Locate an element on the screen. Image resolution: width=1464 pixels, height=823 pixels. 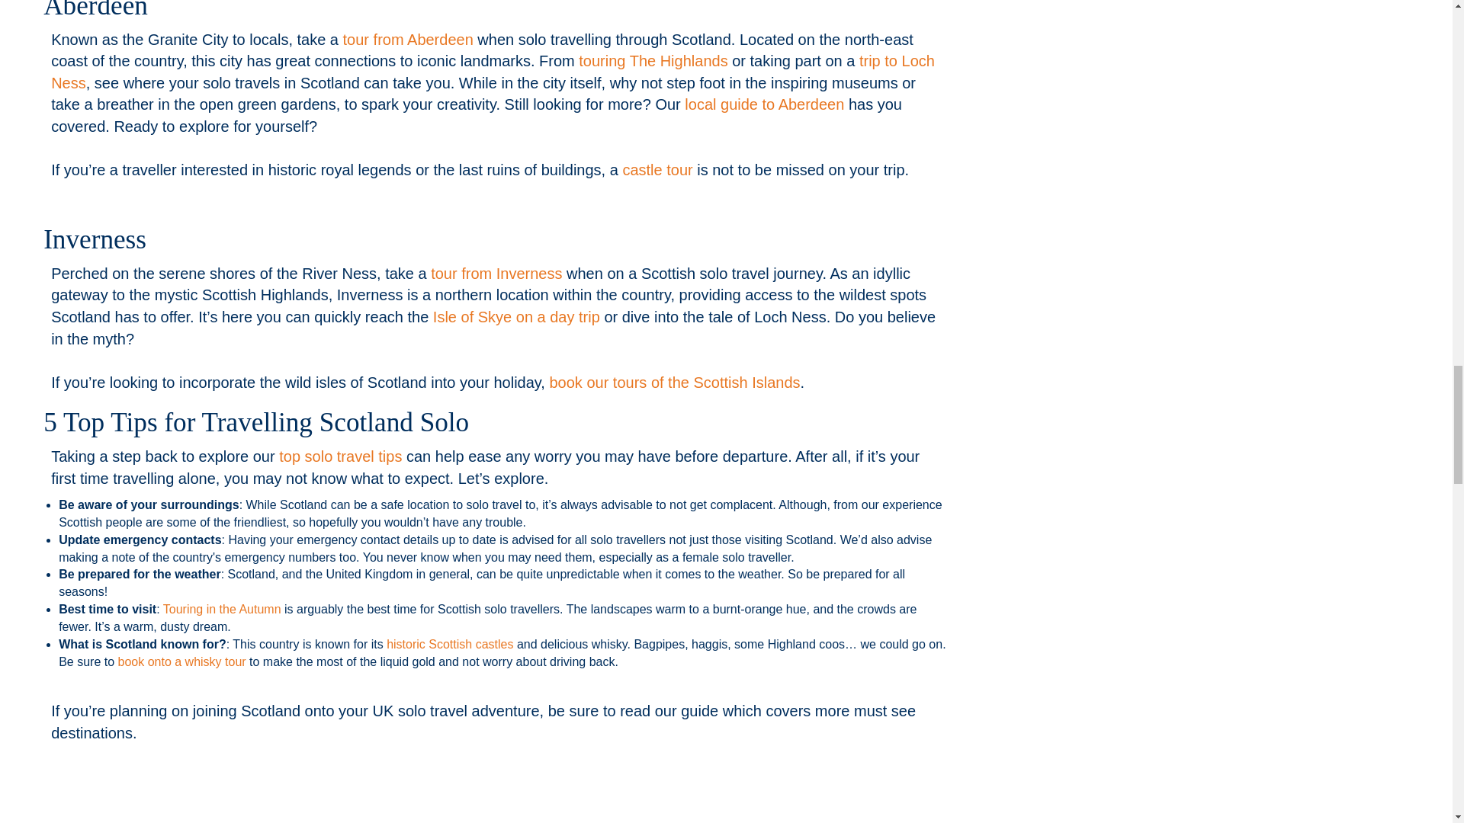
trip to Loch Ness is located at coordinates (493, 72).